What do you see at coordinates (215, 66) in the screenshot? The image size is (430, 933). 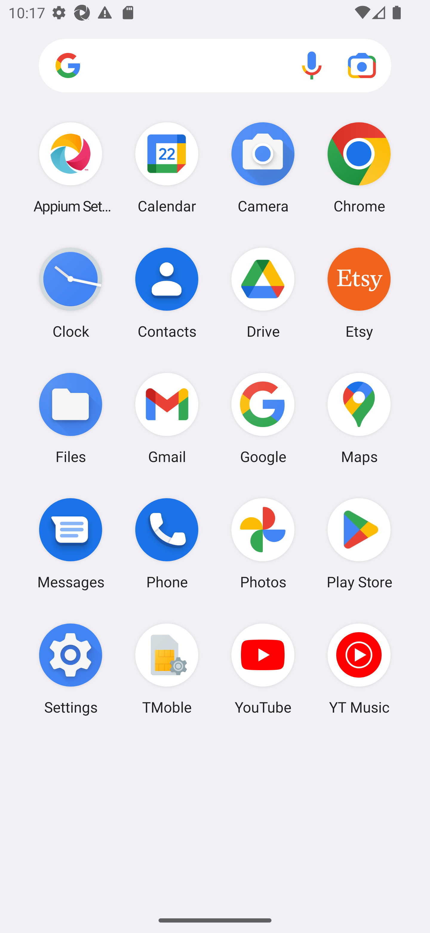 I see `Search apps, web and more` at bounding box center [215, 66].